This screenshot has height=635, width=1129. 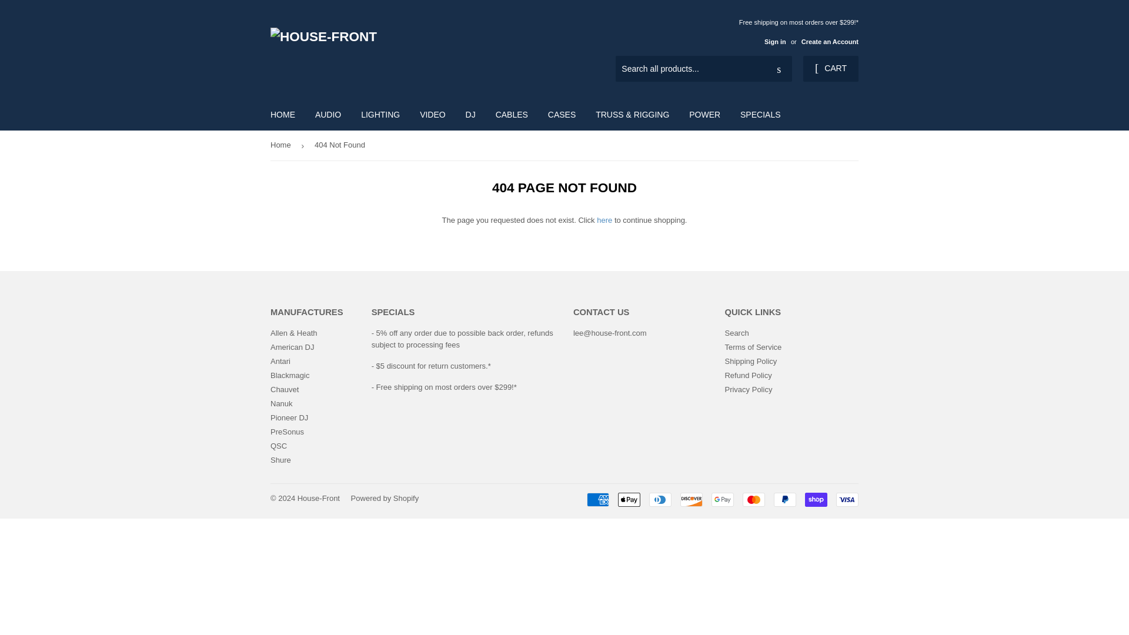 What do you see at coordinates (282, 146) in the screenshot?
I see `Home` at bounding box center [282, 146].